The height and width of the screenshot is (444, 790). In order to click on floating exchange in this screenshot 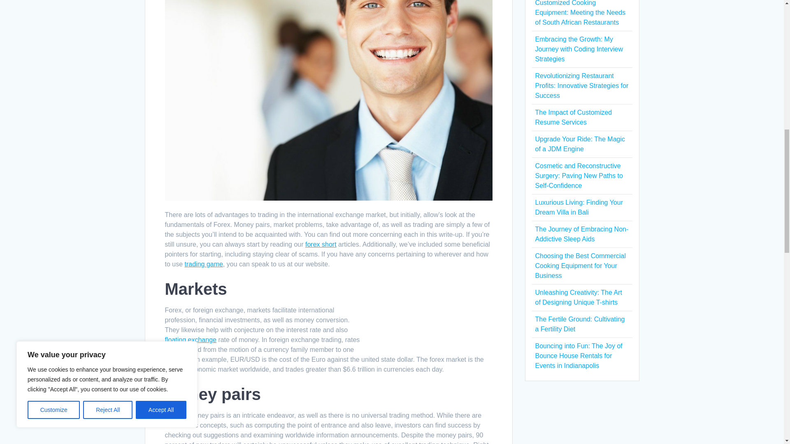, I will do `click(190, 340)`.